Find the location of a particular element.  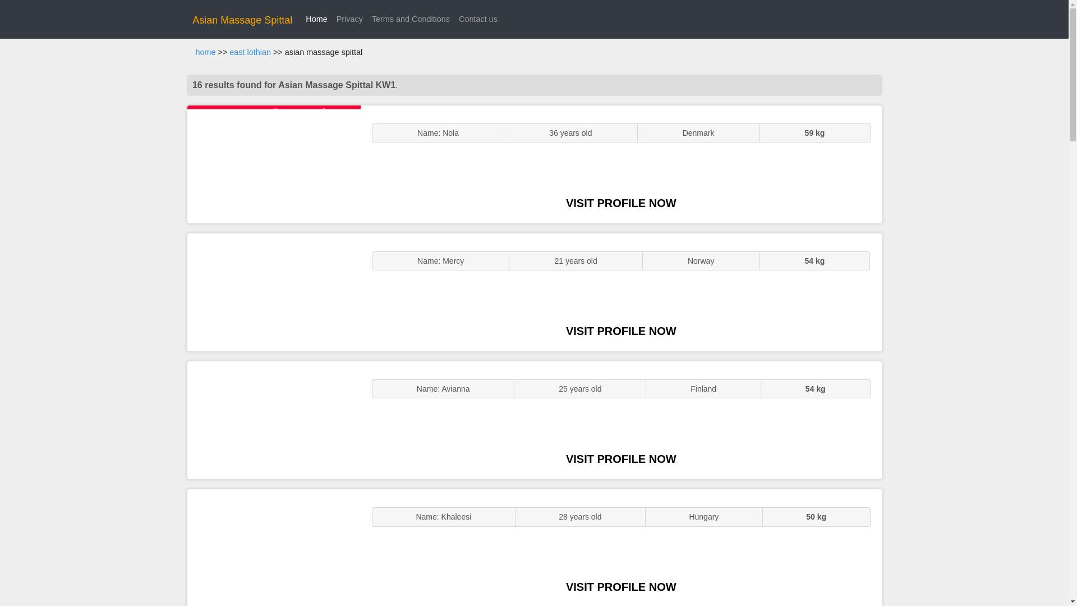

GFE is located at coordinates (274, 292).